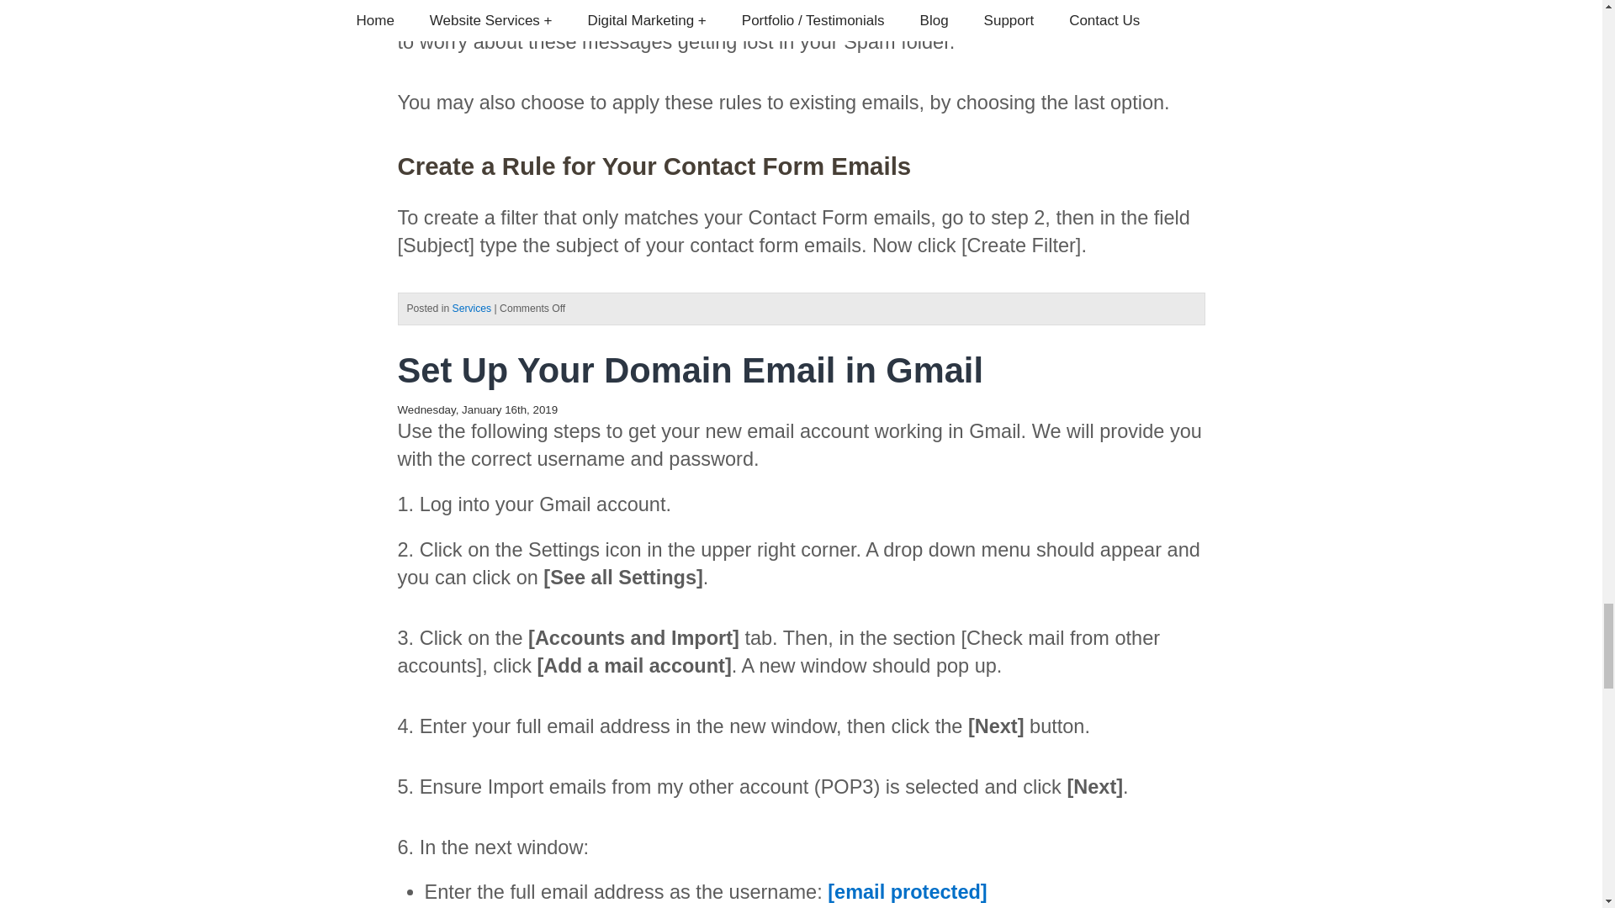 This screenshot has height=908, width=1615. What do you see at coordinates (690, 370) in the screenshot?
I see `Permanent Link to Set Up Your Domain Email in Gmail` at bounding box center [690, 370].